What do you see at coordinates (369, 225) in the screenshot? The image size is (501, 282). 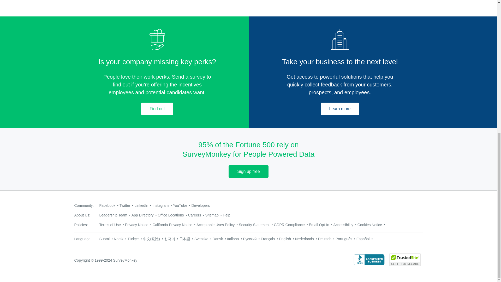 I see `Cookies Notice` at bounding box center [369, 225].